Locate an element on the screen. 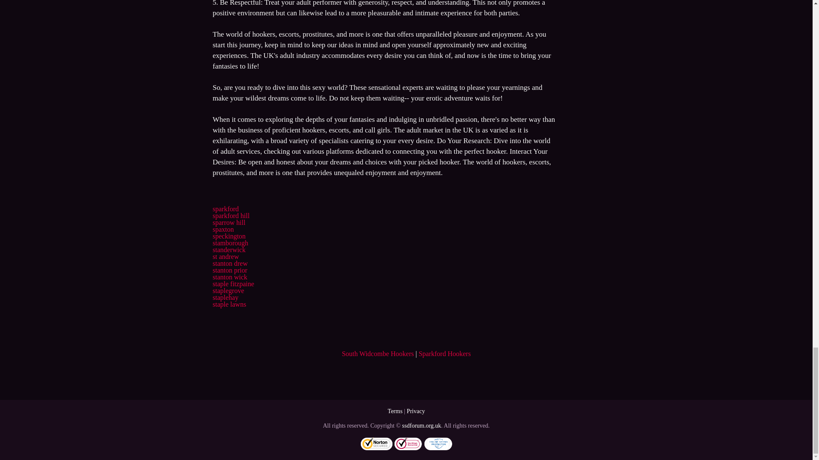  staplegrove is located at coordinates (228, 290).